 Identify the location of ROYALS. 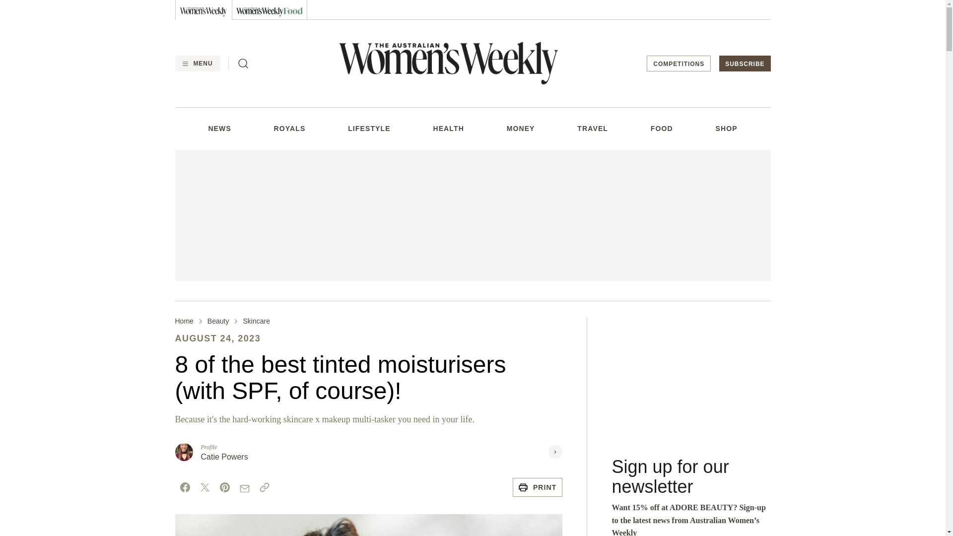
(290, 128).